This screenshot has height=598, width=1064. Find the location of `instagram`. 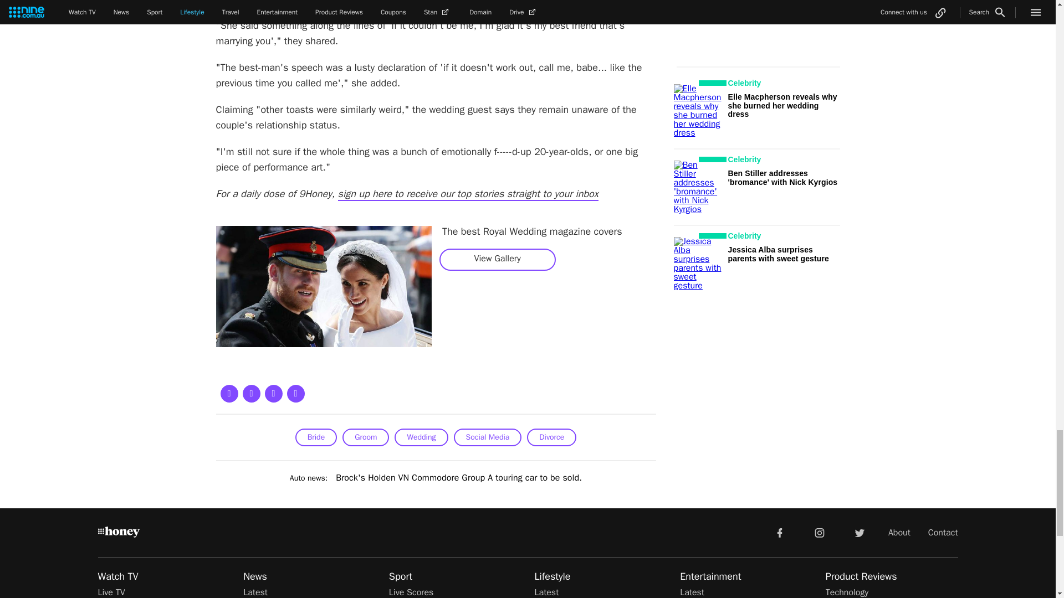

instagram is located at coordinates (820, 532).